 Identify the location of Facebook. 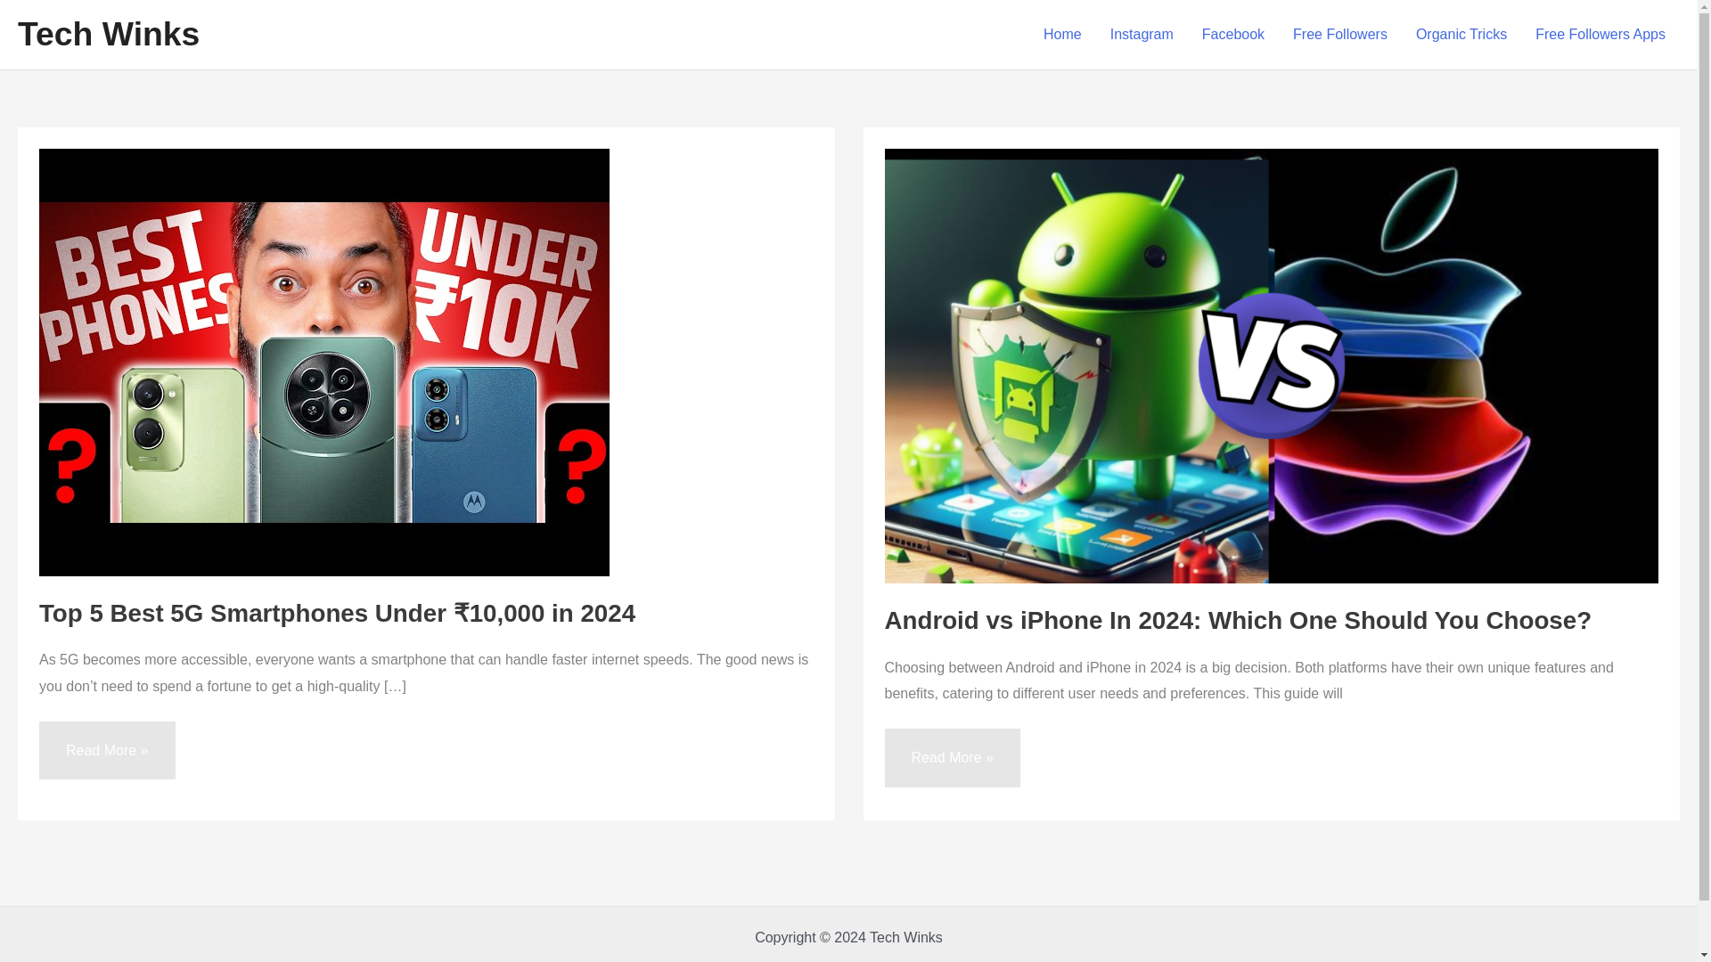
(1232, 35).